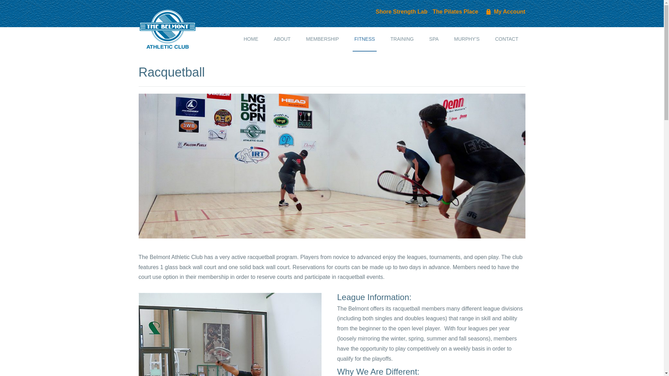 The height and width of the screenshot is (376, 669). What do you see at coordinates (364, 39) in the screenshot?
I see `FITNESS` at bounding box center [364, 39].